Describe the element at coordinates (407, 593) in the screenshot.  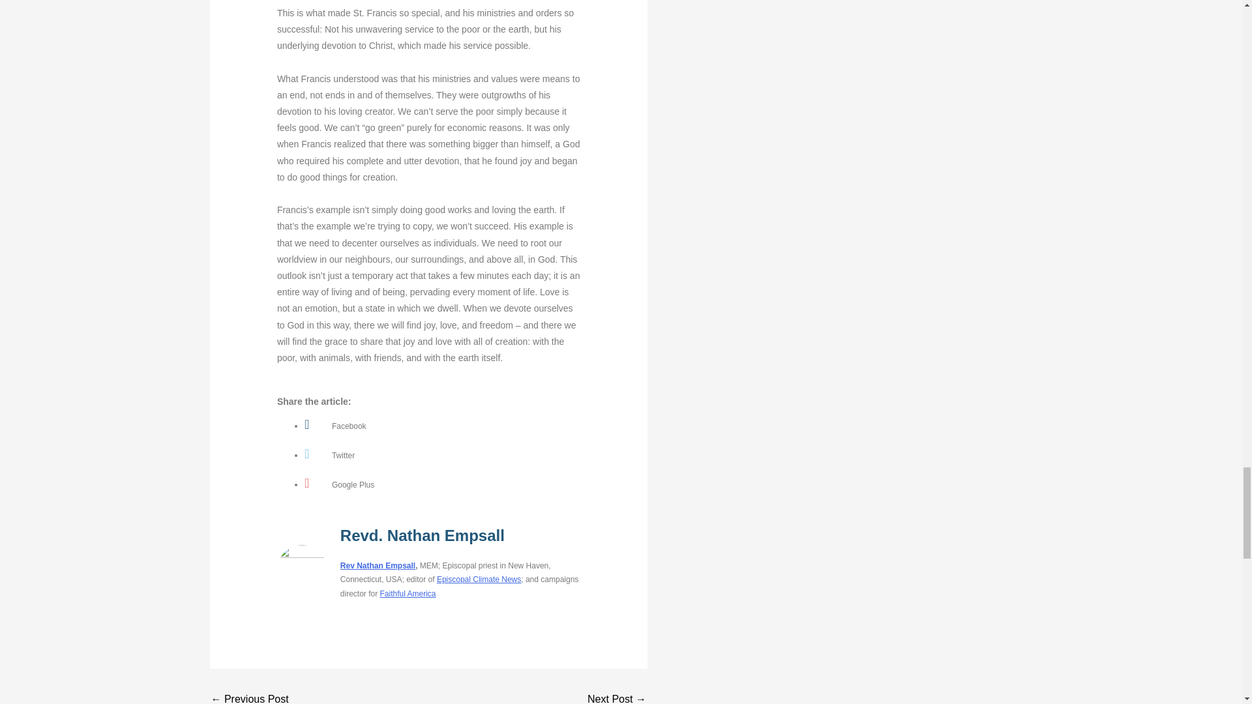
I see `Faithful America` at that location.